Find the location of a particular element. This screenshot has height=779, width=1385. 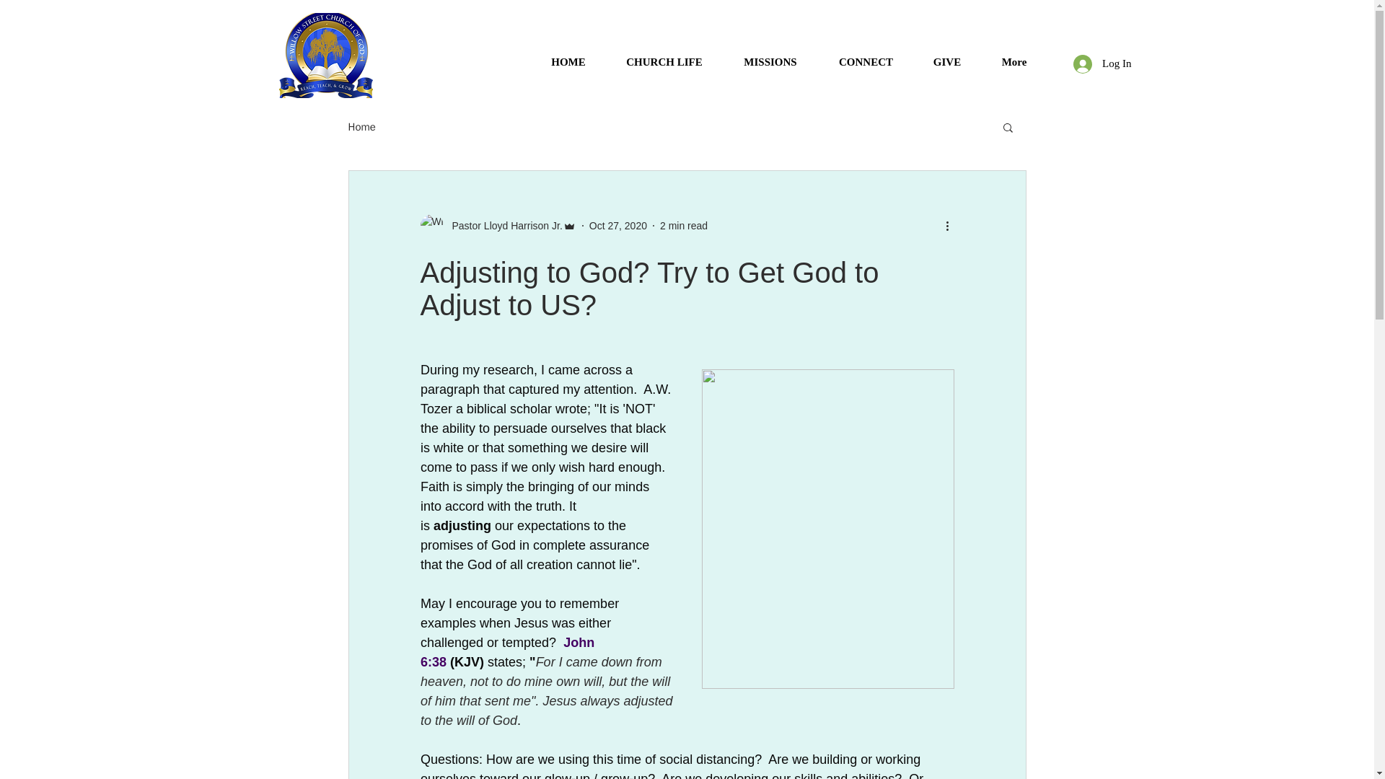

Pastor Lloyd Harrison Jr. is located at coordinates (498, 226).